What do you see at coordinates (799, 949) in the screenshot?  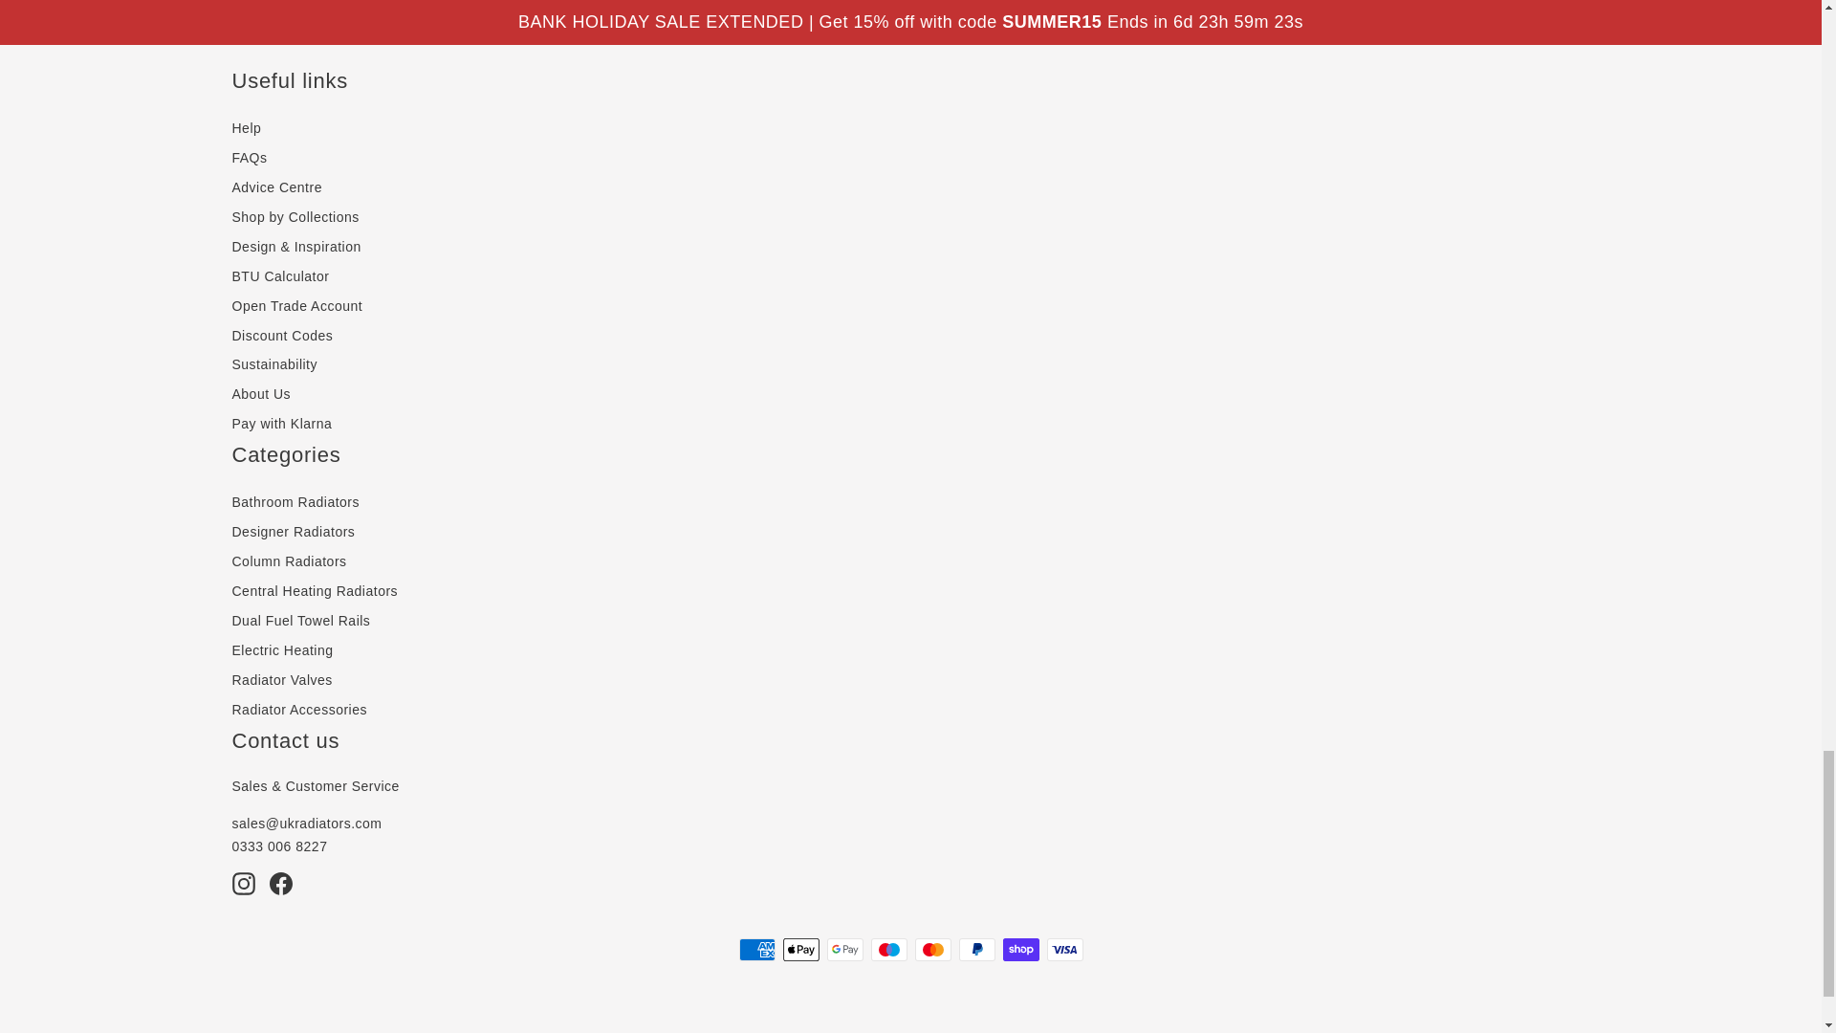 I see `Apple Pay` at bounding box center [799, 949].